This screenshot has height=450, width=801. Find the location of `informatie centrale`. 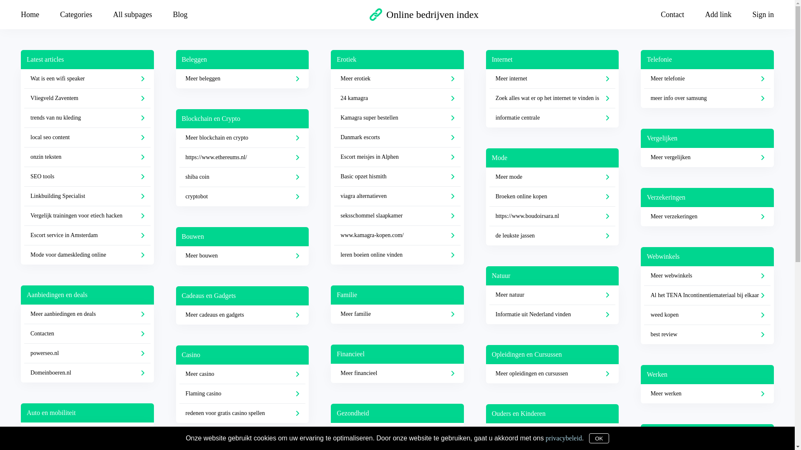

informatie centrale is located at coordinates (552, 118).